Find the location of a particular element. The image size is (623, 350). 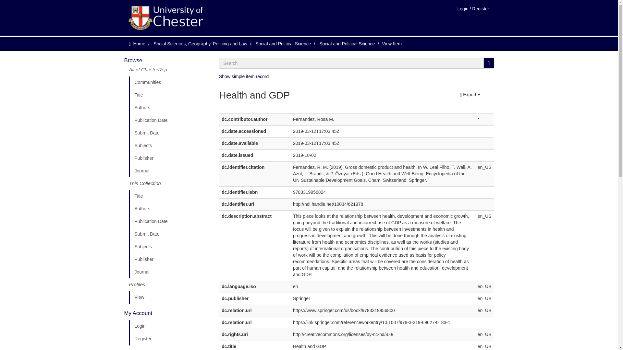

Social and Political Science is located at coordinates (347, 43).